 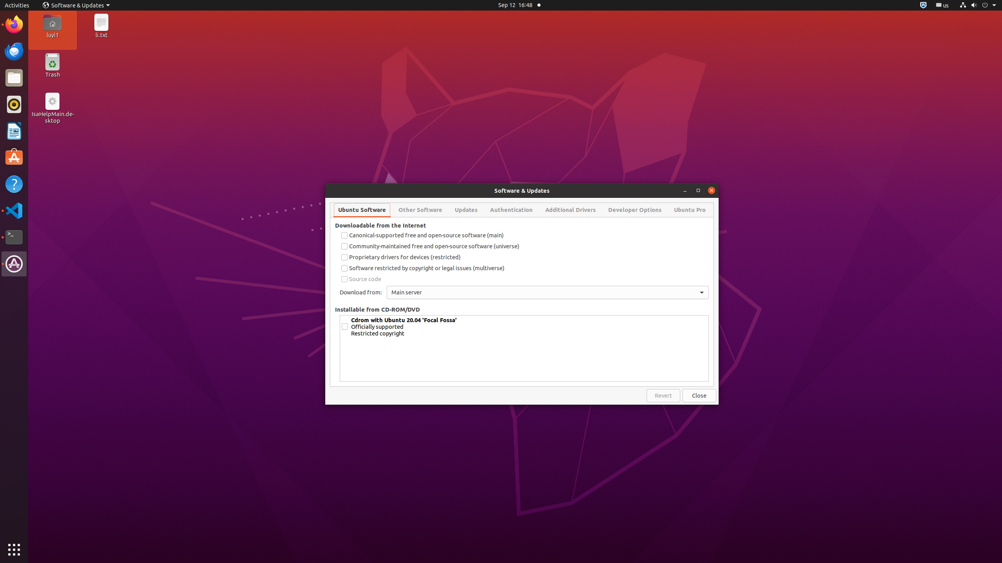 What do you see at coordinates (14, 264) in the screenshot?
I see `Software & Updates` at bounding box center [14, 264].